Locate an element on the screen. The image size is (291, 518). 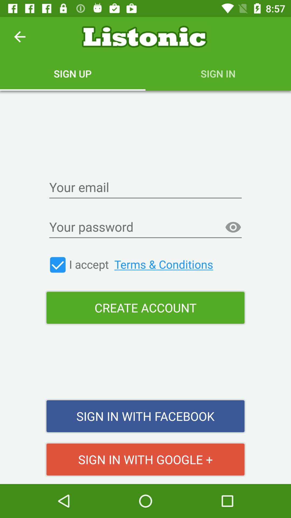
turn on icon above sign in with is located at coordinates (145, 308).